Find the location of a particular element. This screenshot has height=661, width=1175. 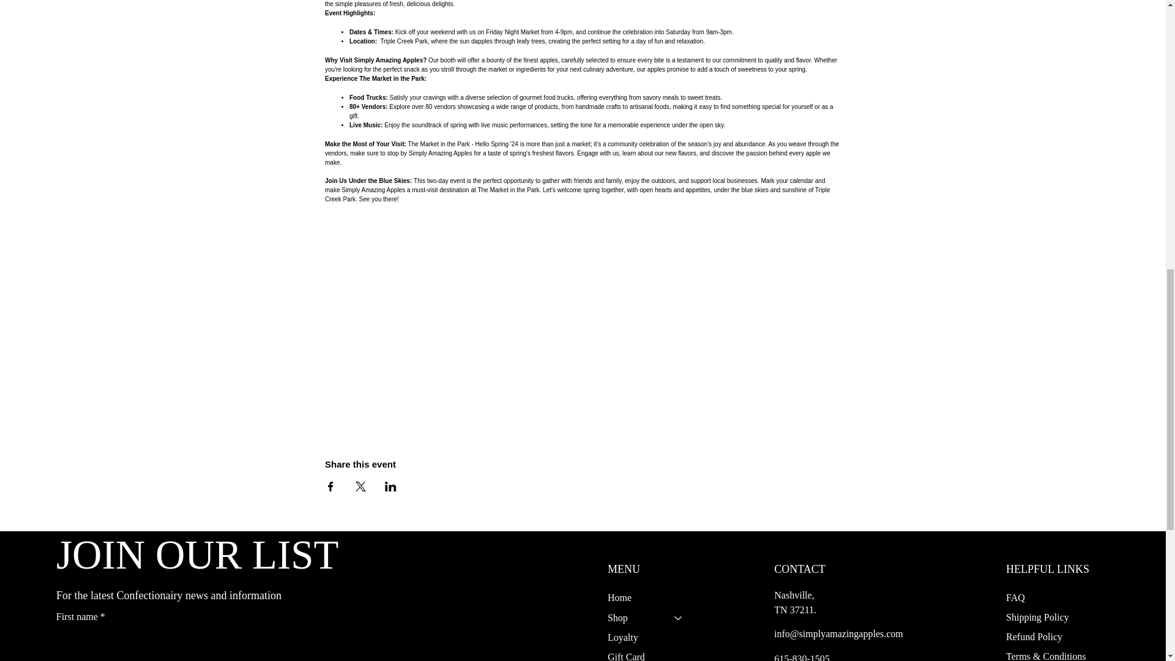

Shipping Policy is located at coordinates (1037, 617).